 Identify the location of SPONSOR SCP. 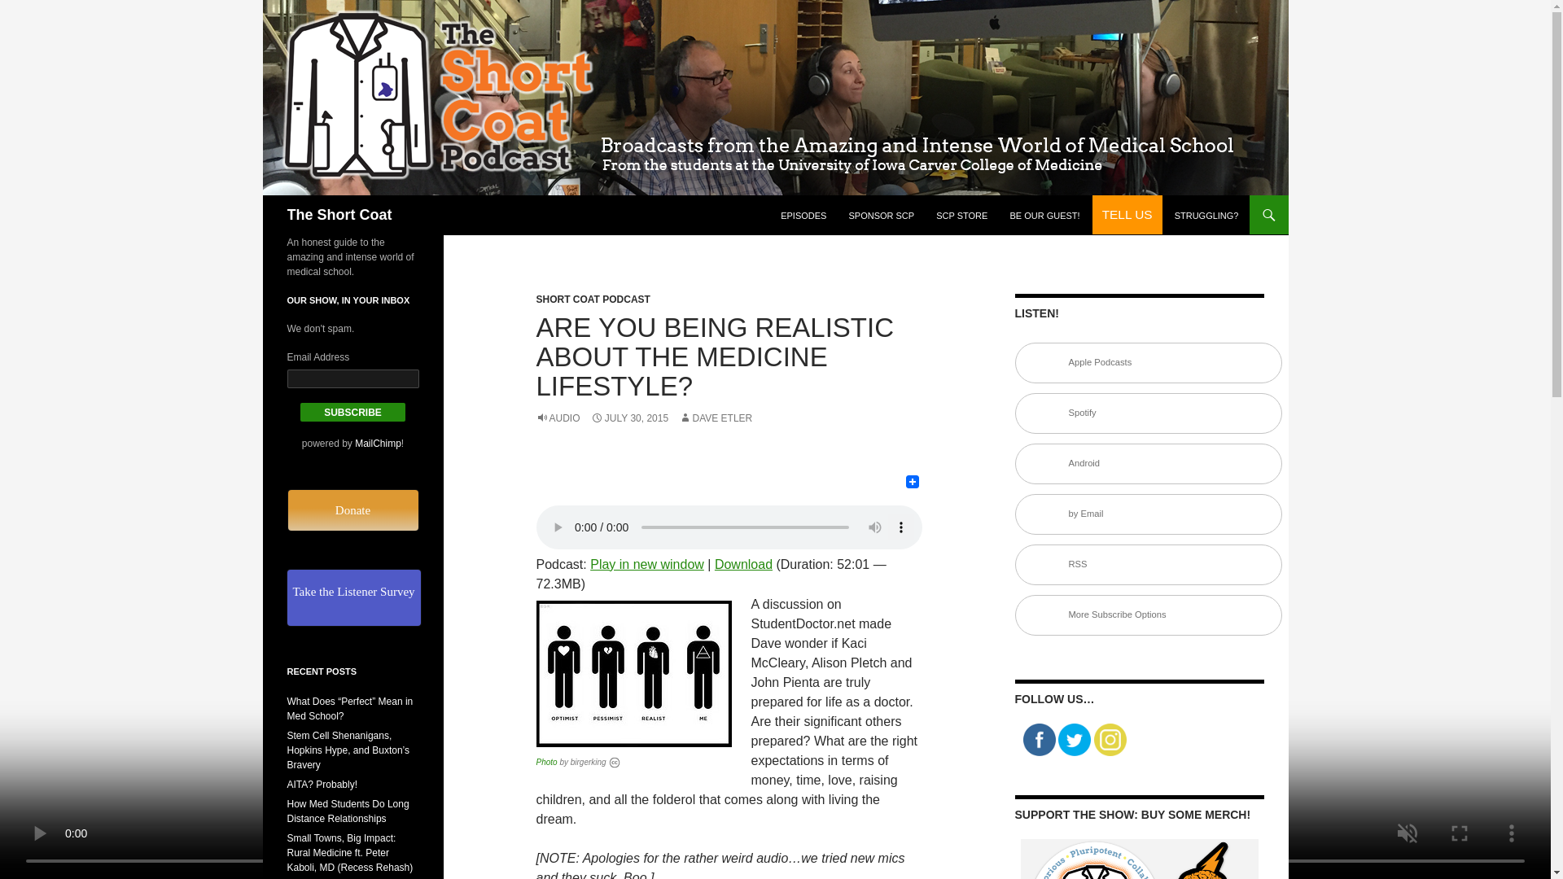
(881, 215).